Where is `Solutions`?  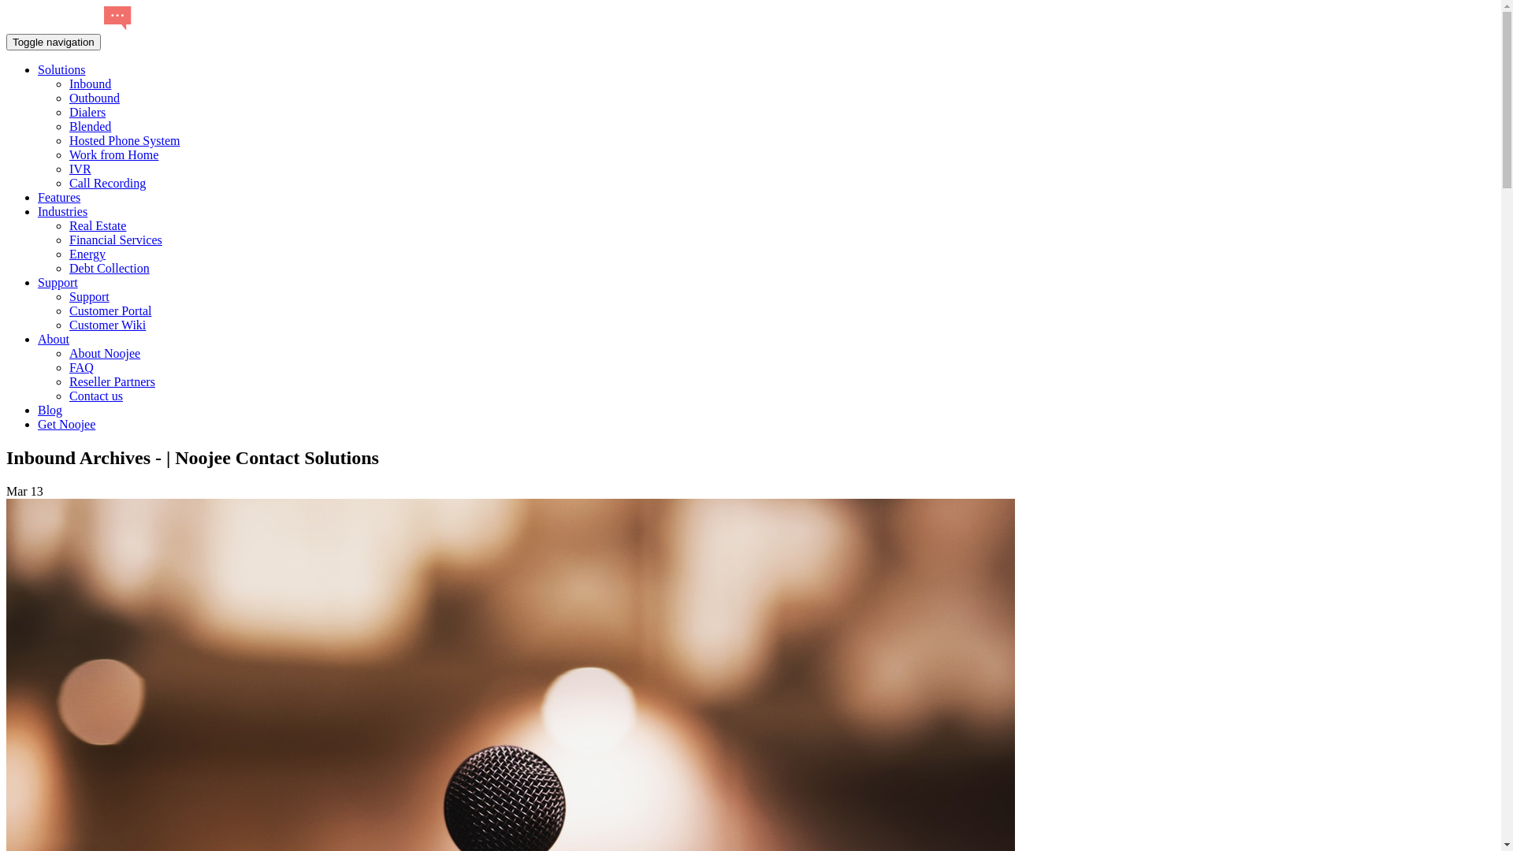 Solutions is located at coordinates (61, 69).